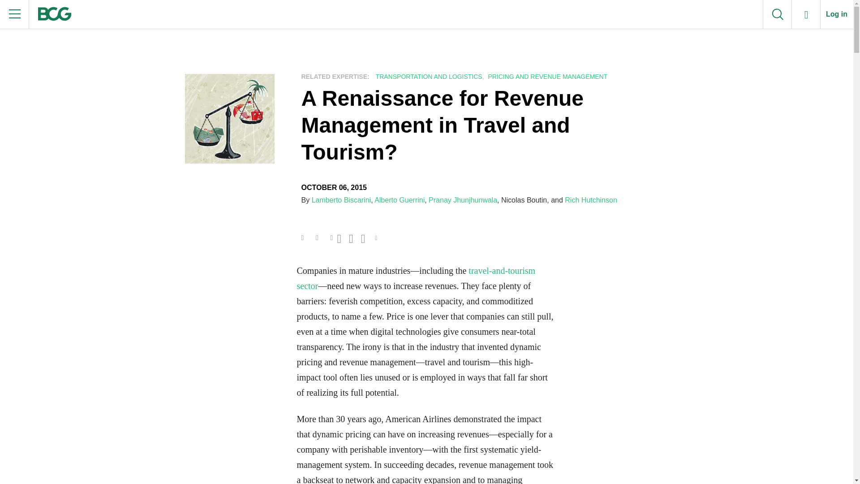 The height and width of the screenshot is (484, 860). Describe the element at coordinates (341, 200) in the screenshot. I see `Lamberto Biscarini` at that location.